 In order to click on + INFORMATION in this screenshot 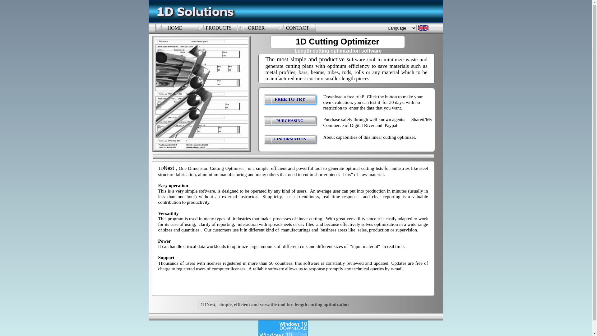, I will do `click(290, 139)`.